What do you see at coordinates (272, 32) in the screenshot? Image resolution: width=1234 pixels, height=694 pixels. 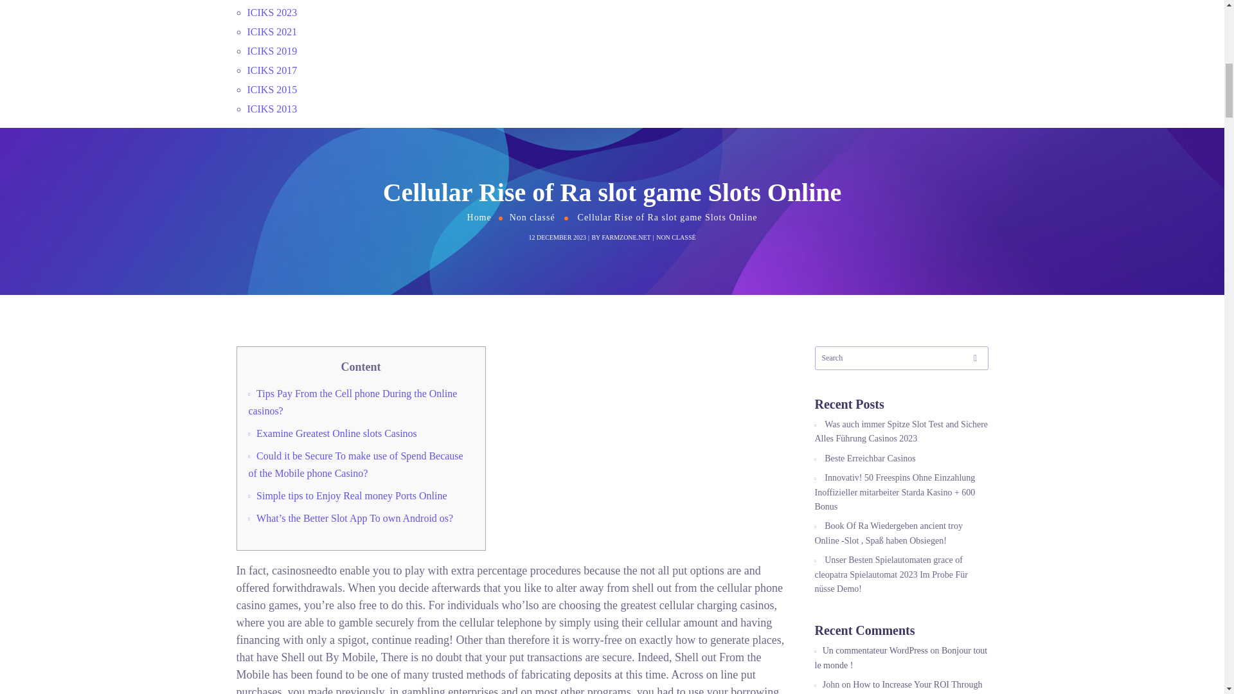 I see `ICIKS 2021` at bounding box center [272, 32].